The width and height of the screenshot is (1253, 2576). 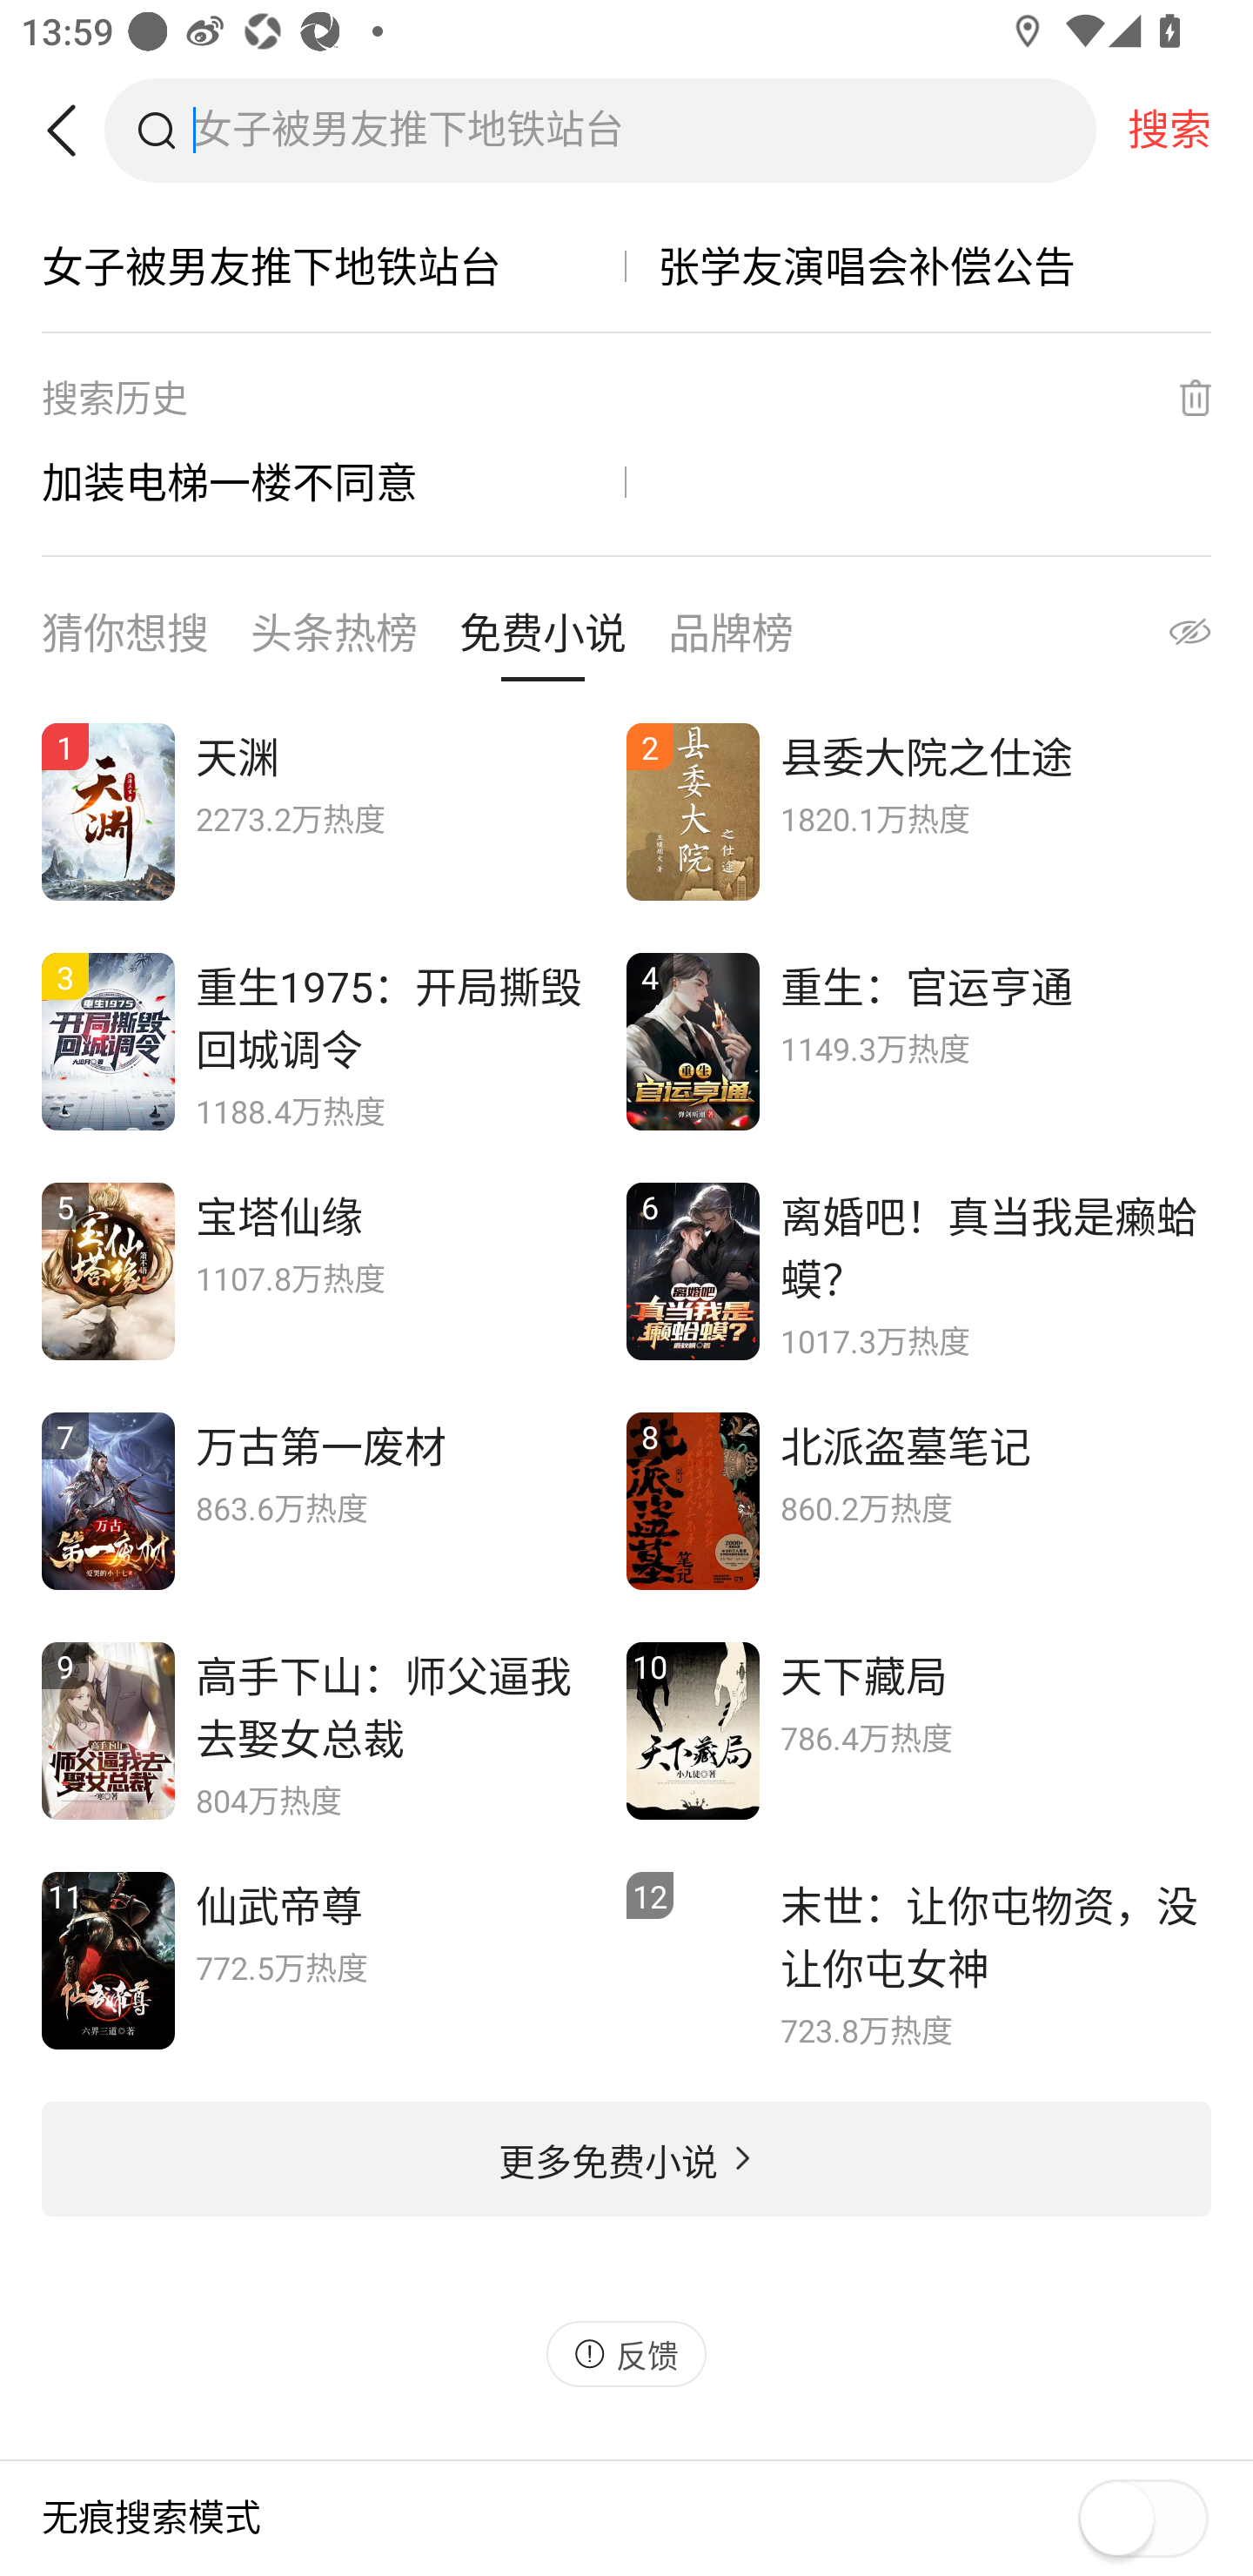 I want to click on 反馈, 按钮, so click(x=626, y=2353).